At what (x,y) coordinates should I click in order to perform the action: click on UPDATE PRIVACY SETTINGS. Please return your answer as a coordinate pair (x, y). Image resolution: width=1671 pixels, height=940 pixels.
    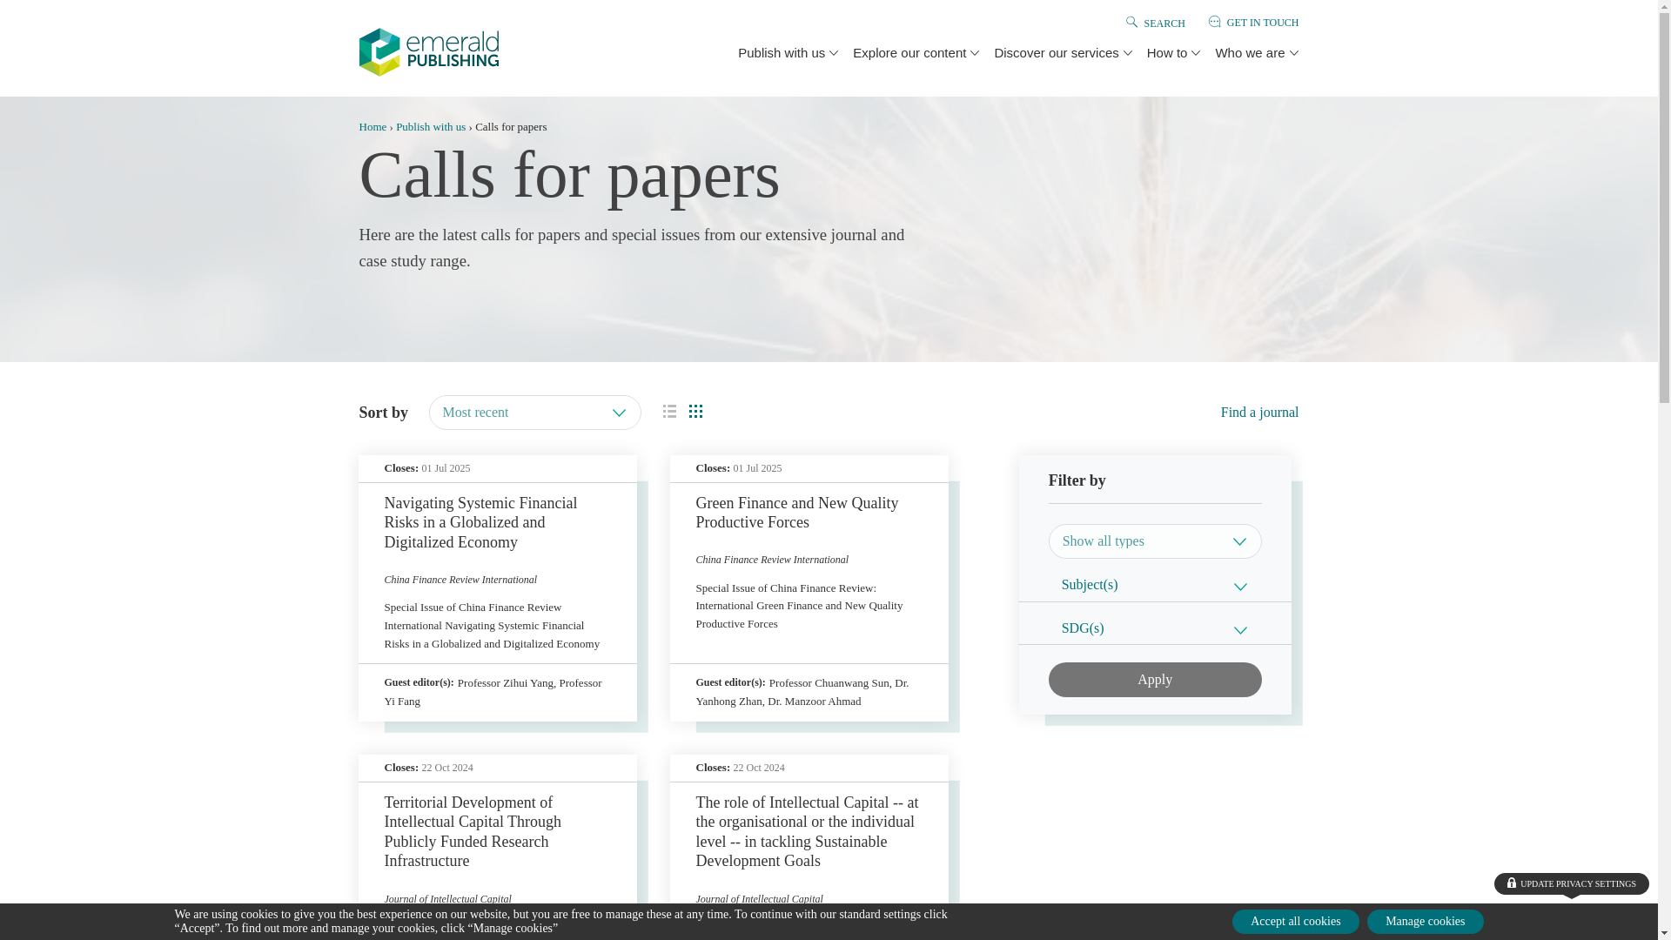
    Looking at the image, I should click on (1572, 884).